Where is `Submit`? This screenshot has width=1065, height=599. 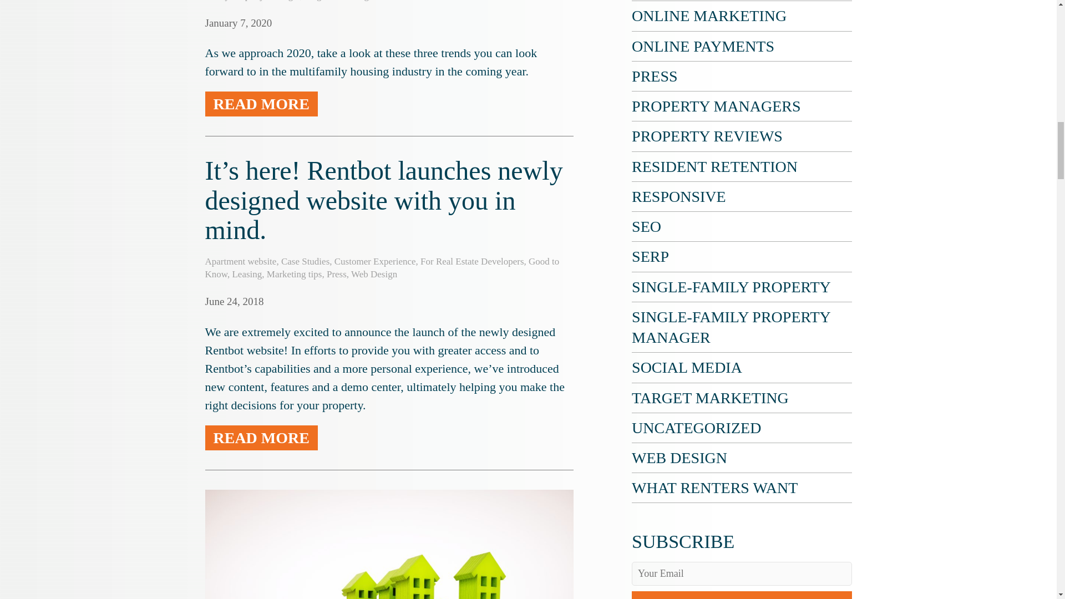
Submit is located at coordinates (741, 595).